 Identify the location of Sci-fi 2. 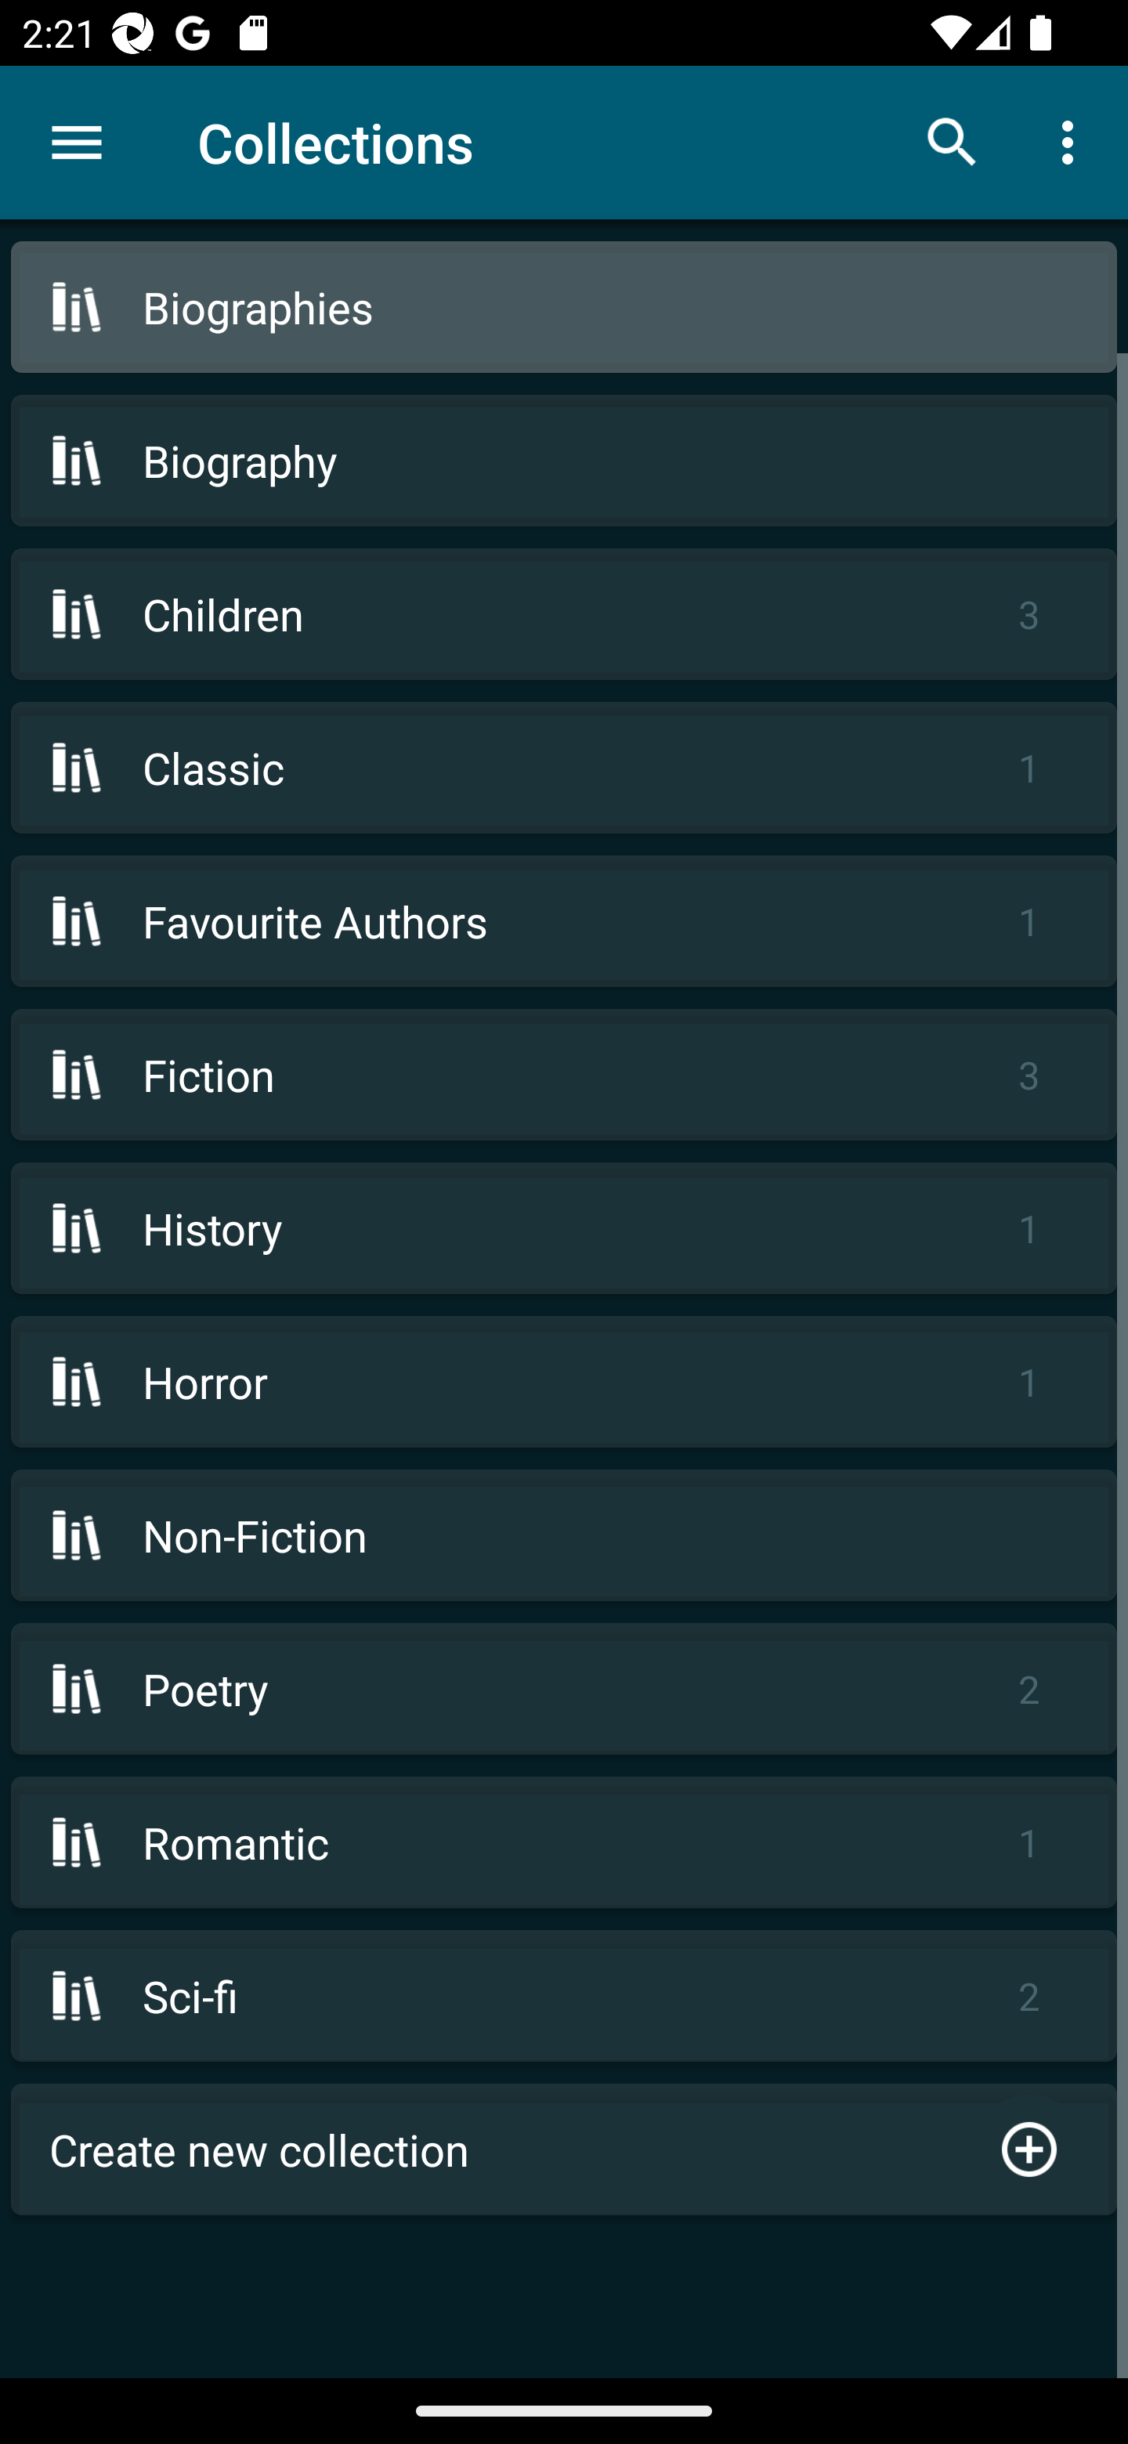
(564, 1996).